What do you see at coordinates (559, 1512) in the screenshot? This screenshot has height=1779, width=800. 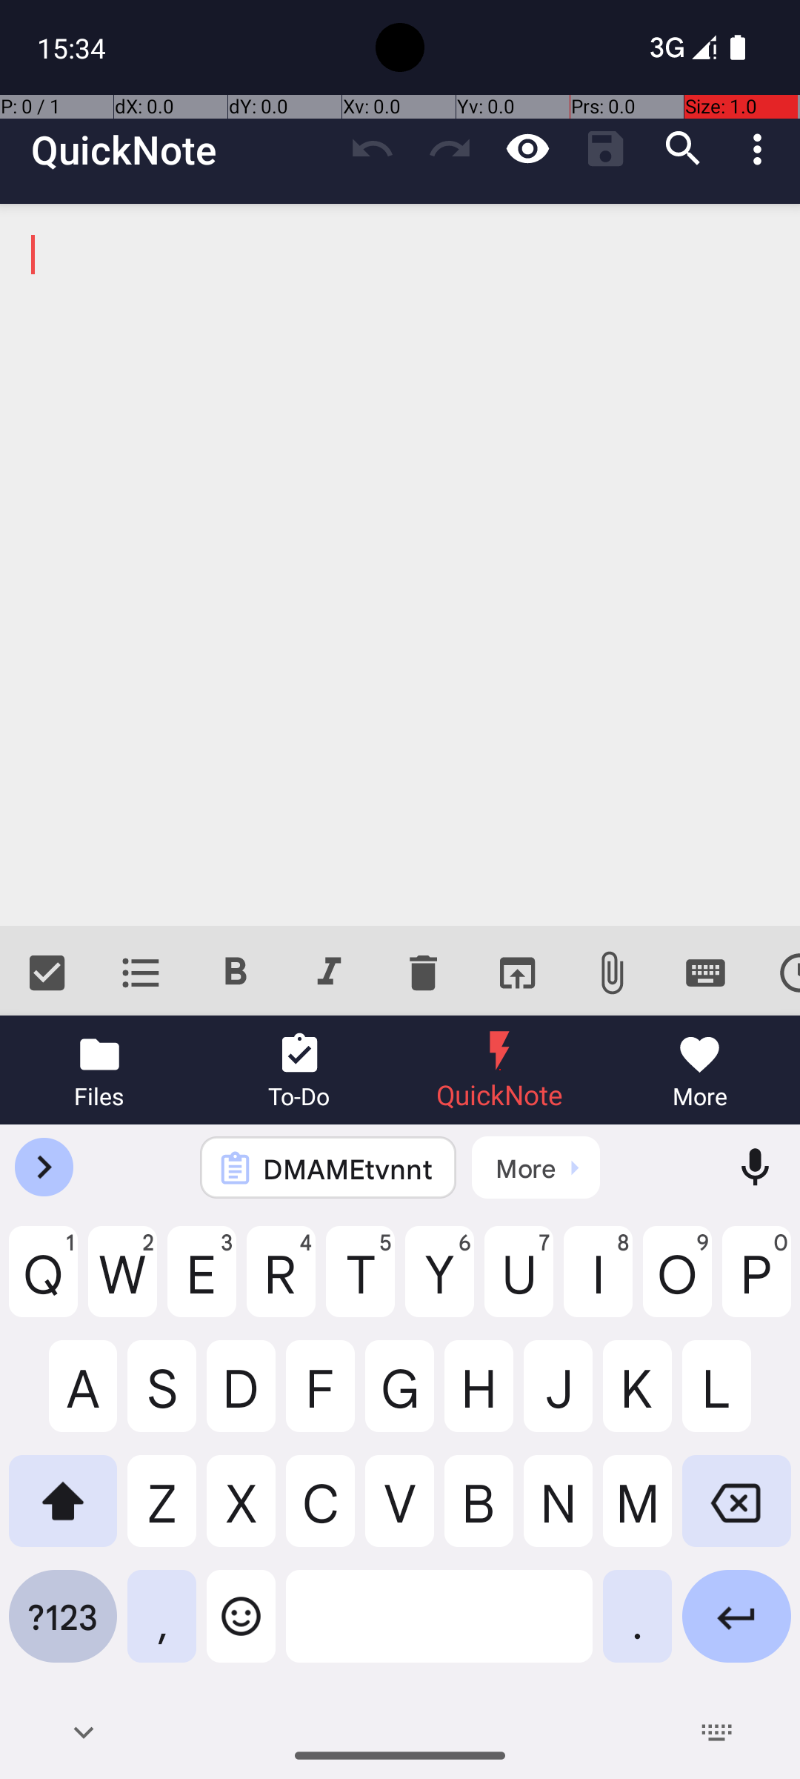 I see `N` at bounding box center [559, 1512].